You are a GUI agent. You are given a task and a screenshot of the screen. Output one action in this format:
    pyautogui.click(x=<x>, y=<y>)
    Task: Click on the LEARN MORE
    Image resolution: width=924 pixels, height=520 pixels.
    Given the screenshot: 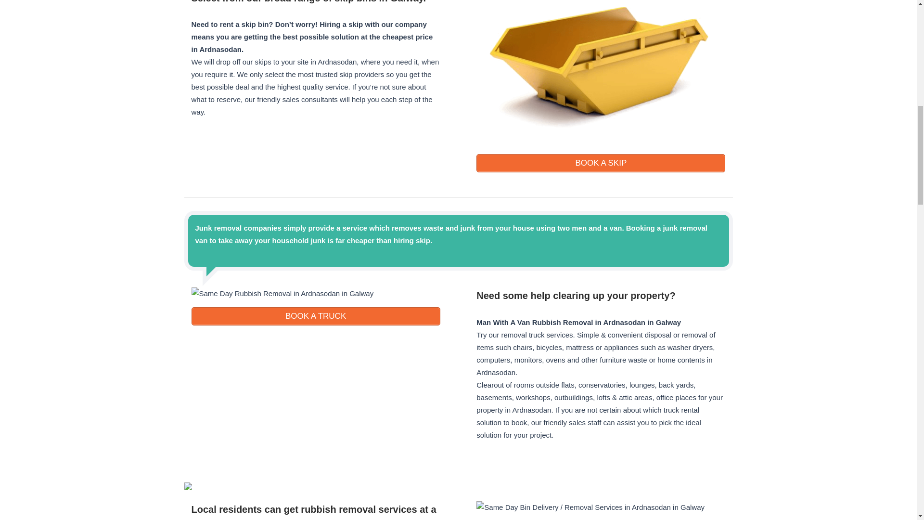 What is the action you would take?
    pyautogui.click(x=601, y=163)
    